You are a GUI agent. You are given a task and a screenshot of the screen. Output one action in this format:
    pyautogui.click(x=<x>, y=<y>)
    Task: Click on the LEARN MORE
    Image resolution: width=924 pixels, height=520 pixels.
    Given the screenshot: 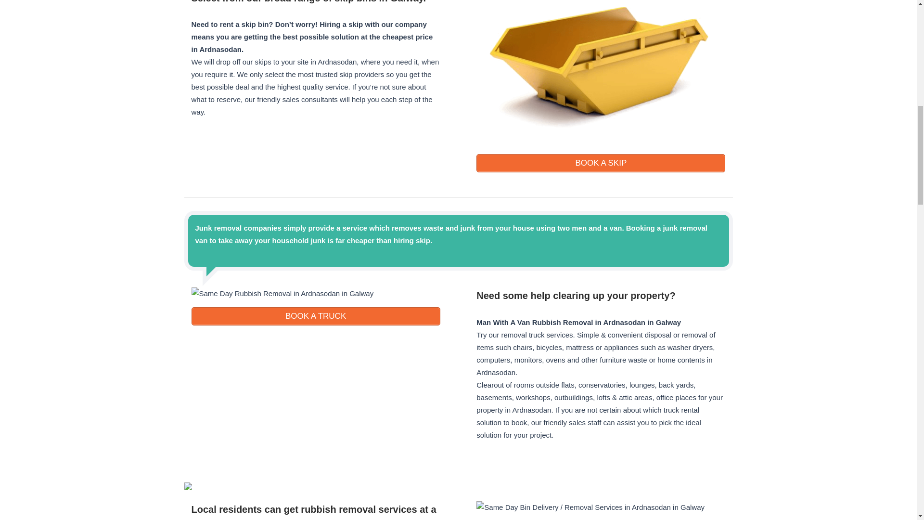 What is the action you would take?
    pyautogui.click(x=601, y=163)
    